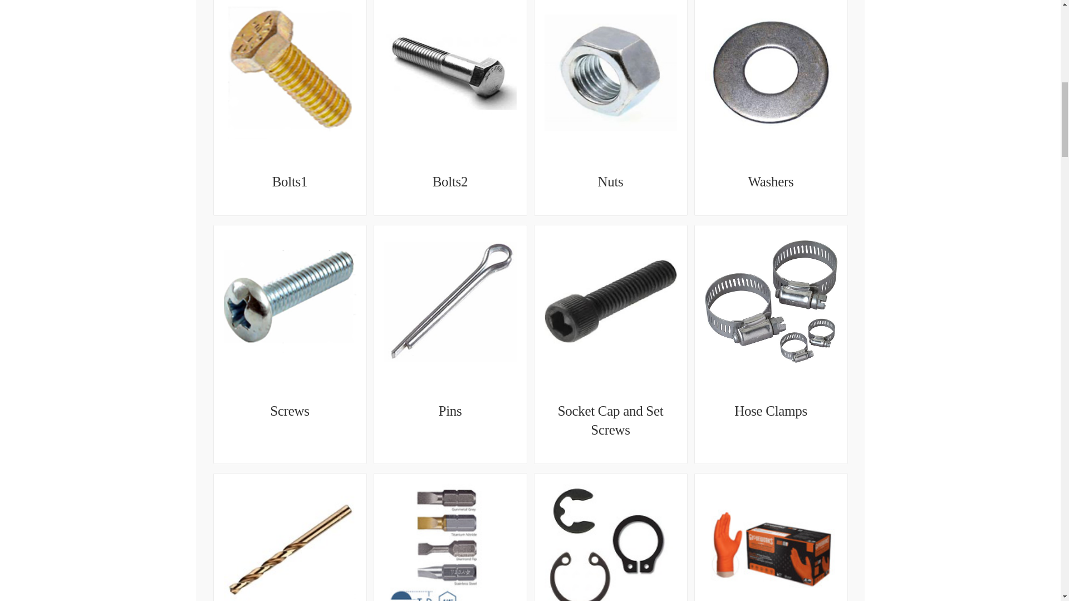  What do you see at coordinates (771, 411) in the screenshot?
I see `Hose Clamps` at bounding box center [771, 411].